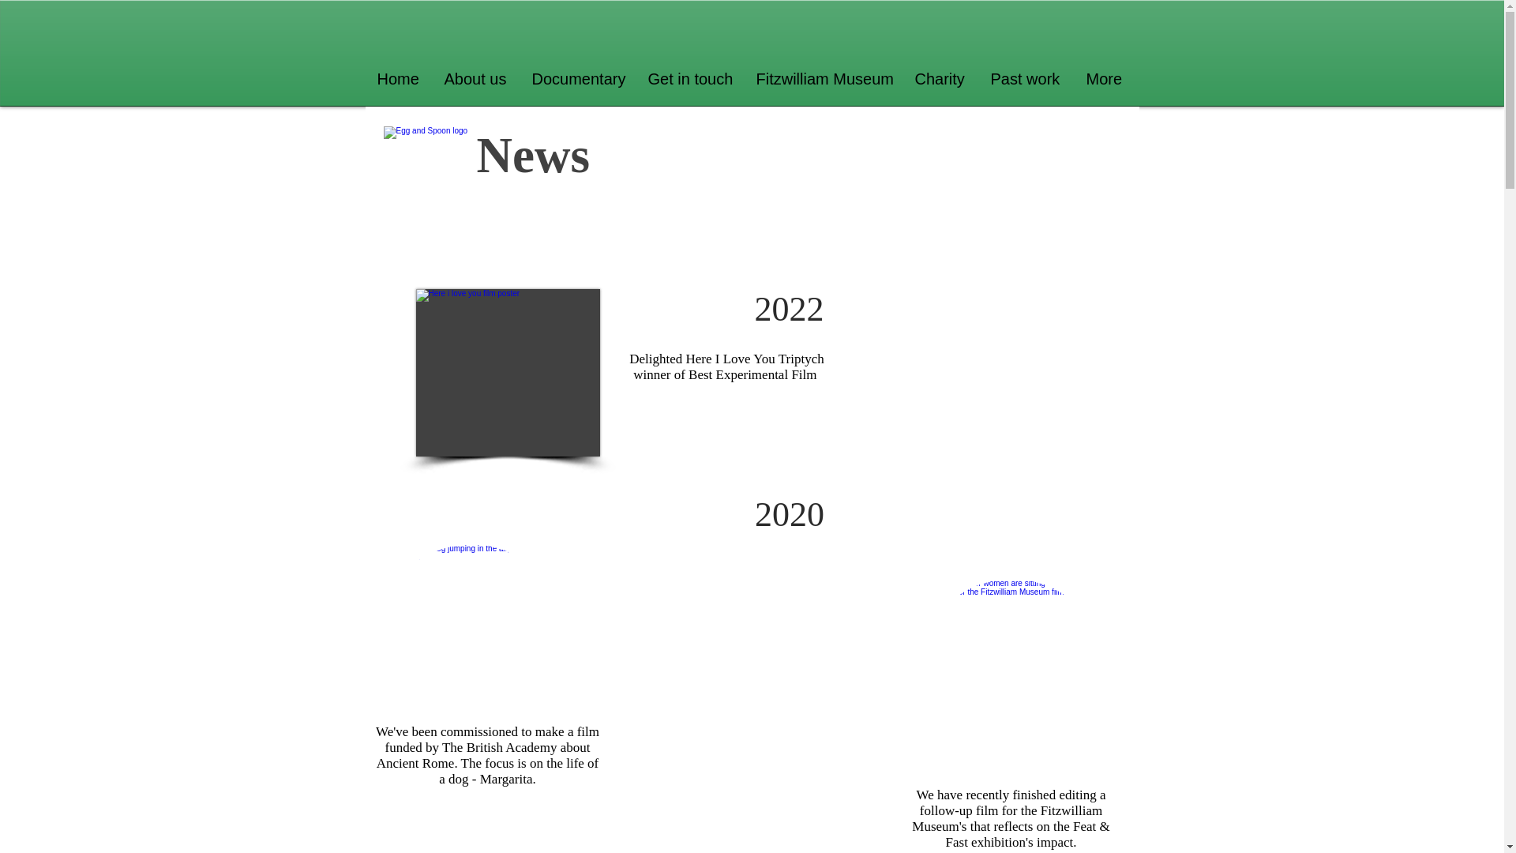  I want to click on Home, so click(398, 79).